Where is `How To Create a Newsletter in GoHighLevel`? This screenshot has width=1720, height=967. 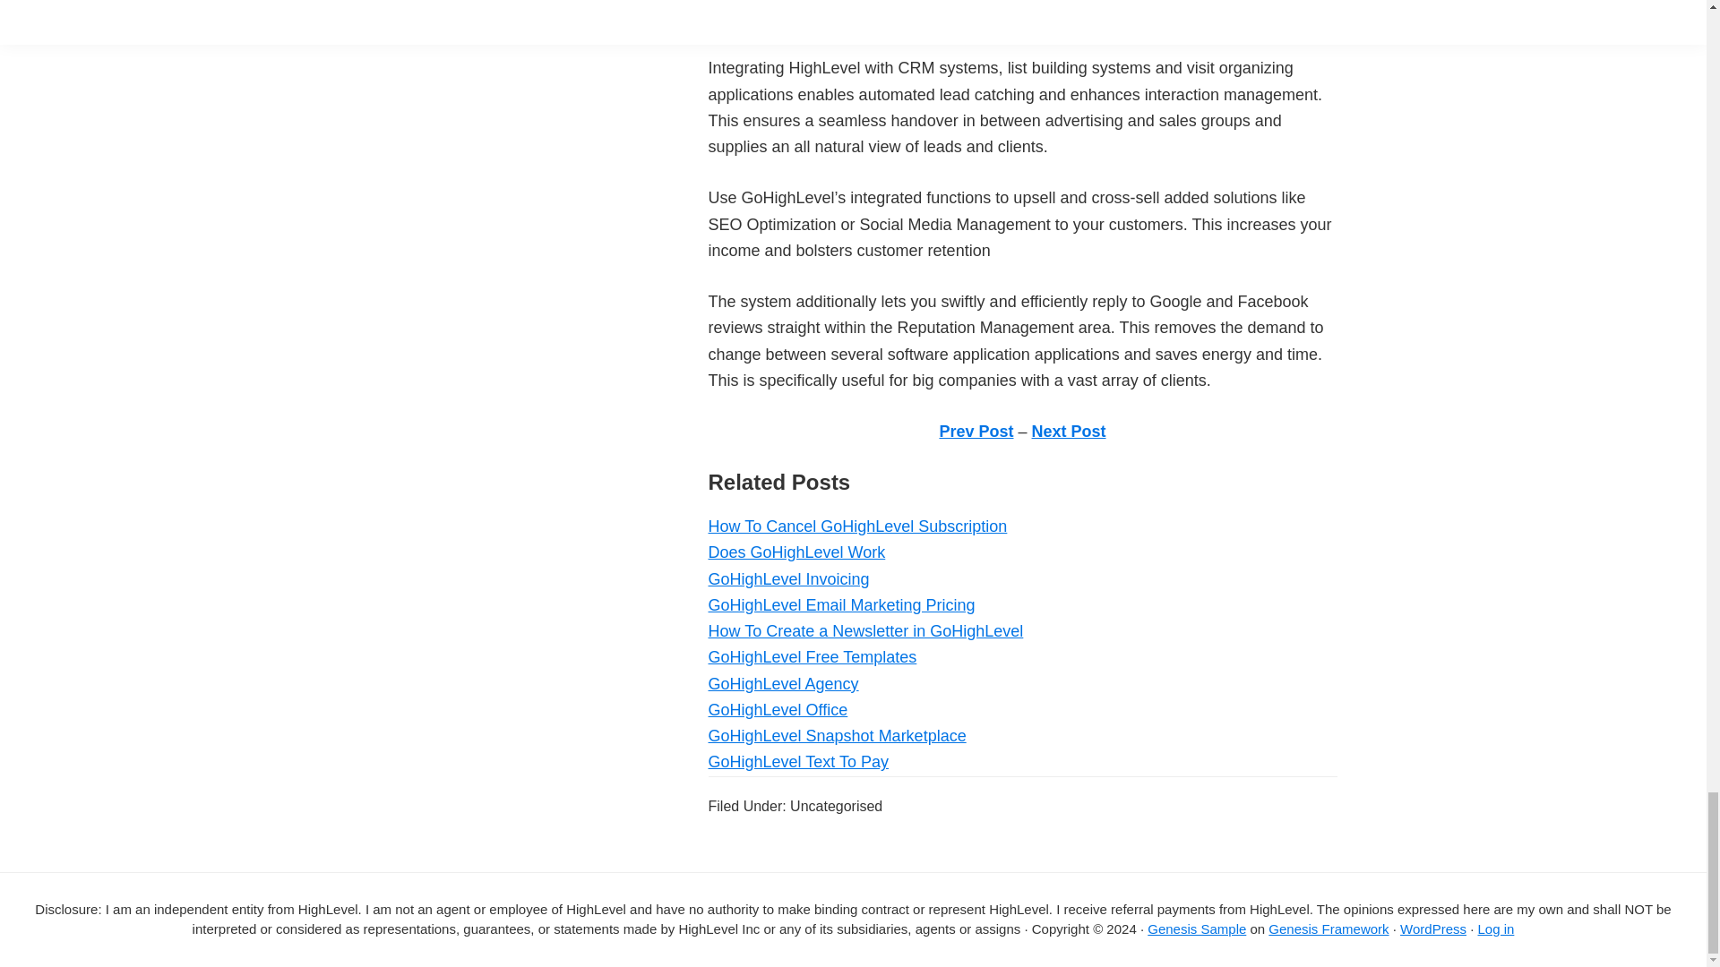 How To Create a Newsletter in GoHighLevel is located at coordinates (865, 630).